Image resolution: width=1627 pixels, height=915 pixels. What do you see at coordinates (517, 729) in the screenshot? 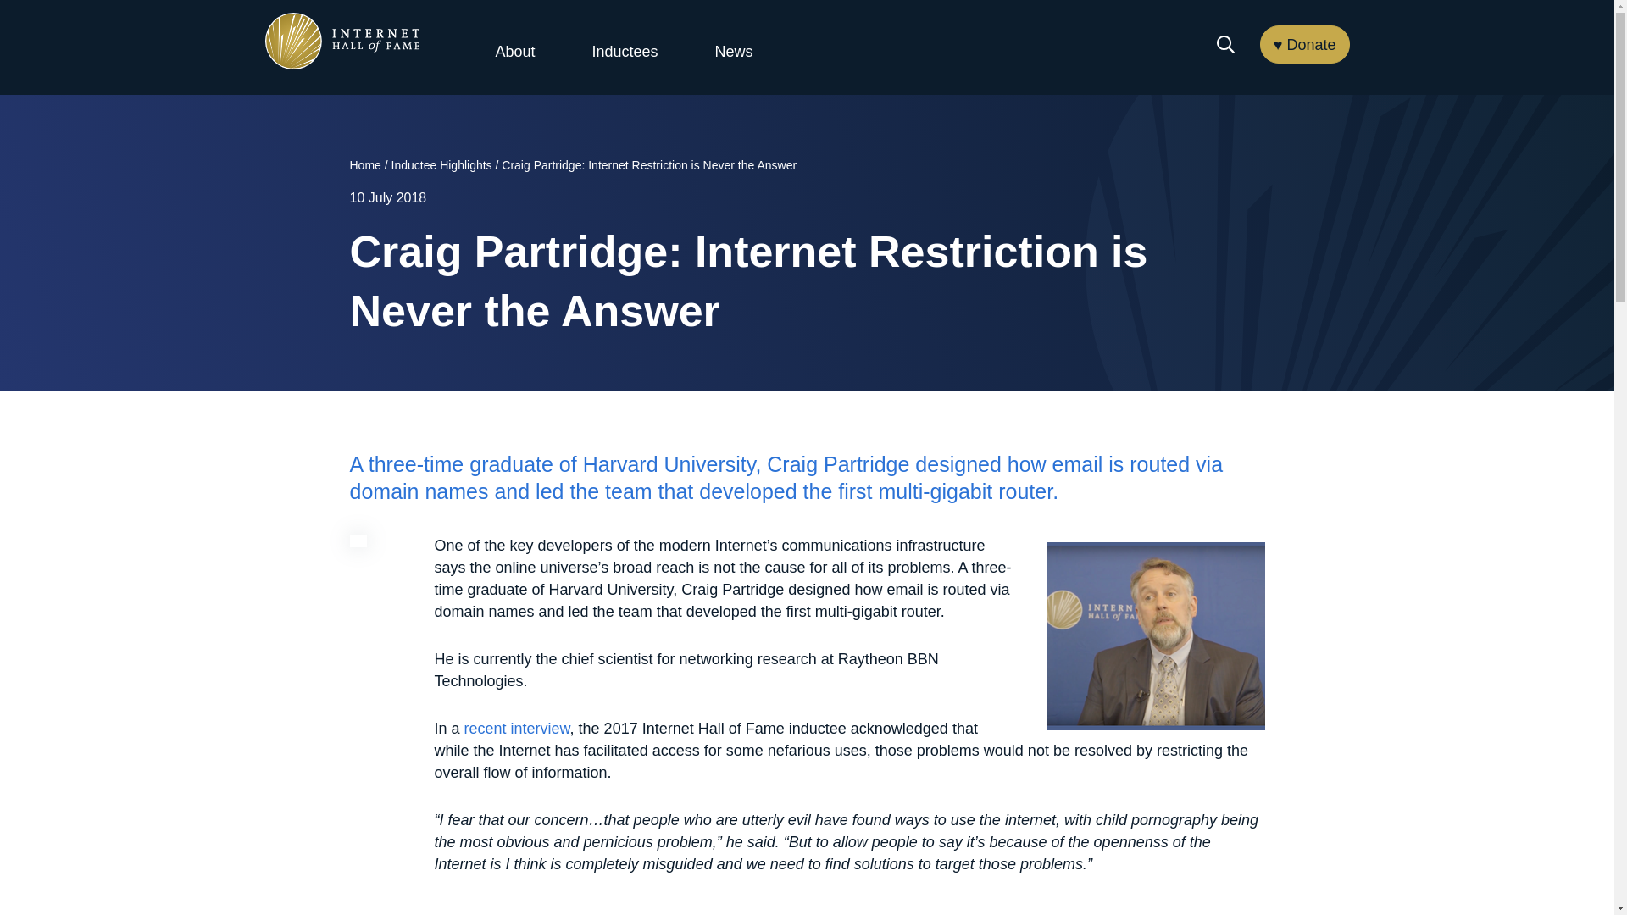
I see `recent interview` at bounding box center [517, 729].